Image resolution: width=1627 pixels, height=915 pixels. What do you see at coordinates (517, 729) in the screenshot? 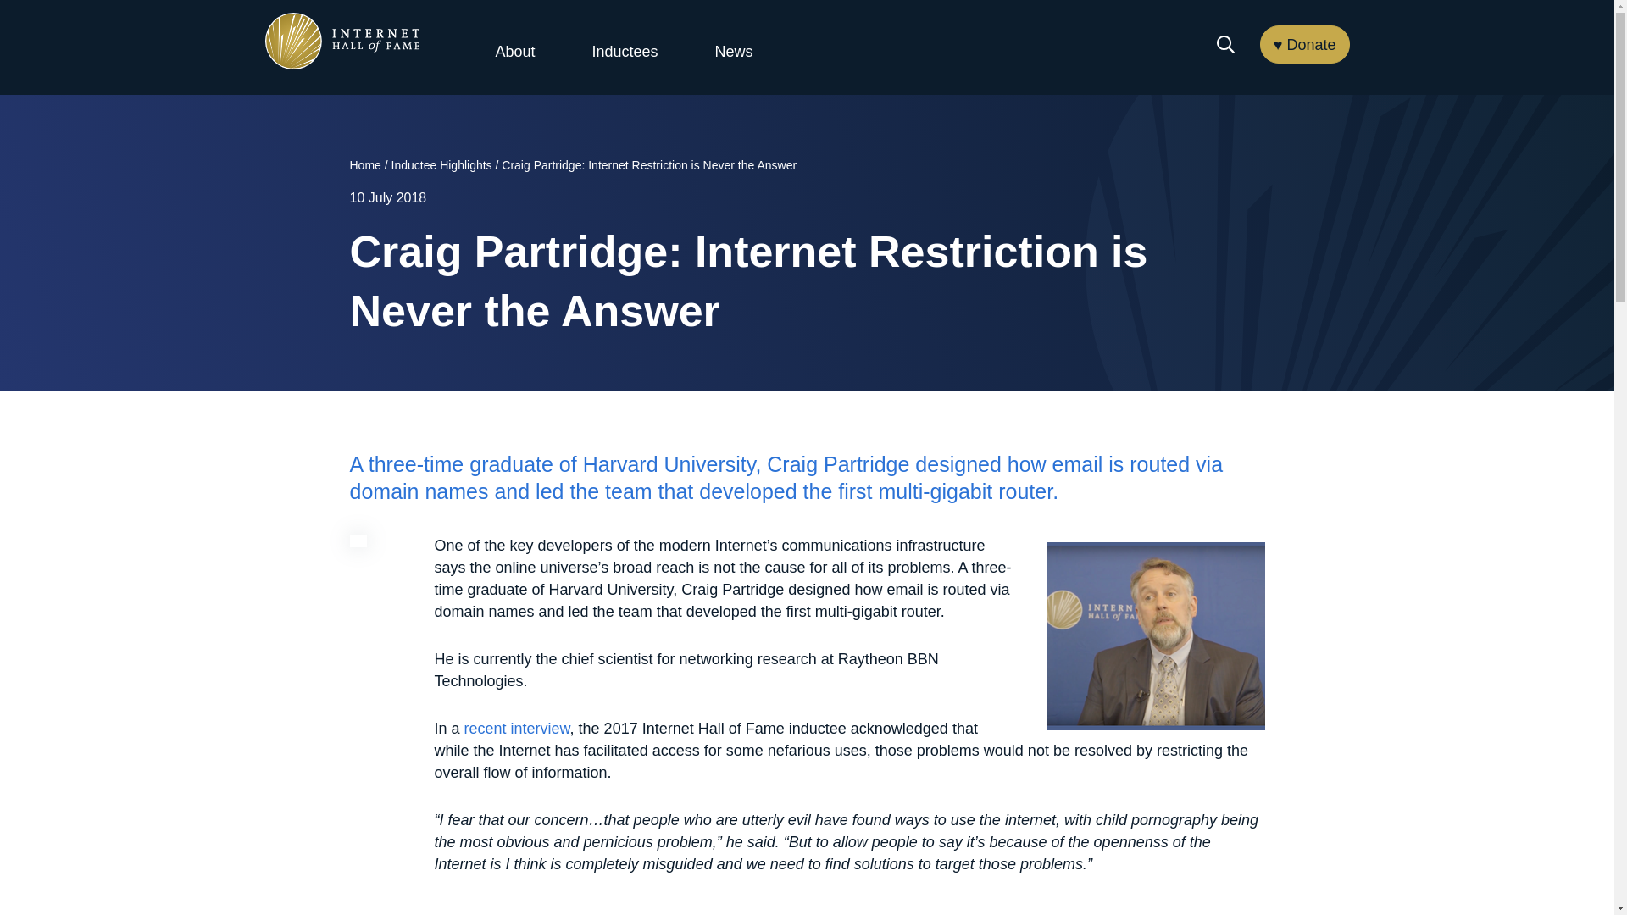
I see `recent interview` at bounding box center [517, 729].